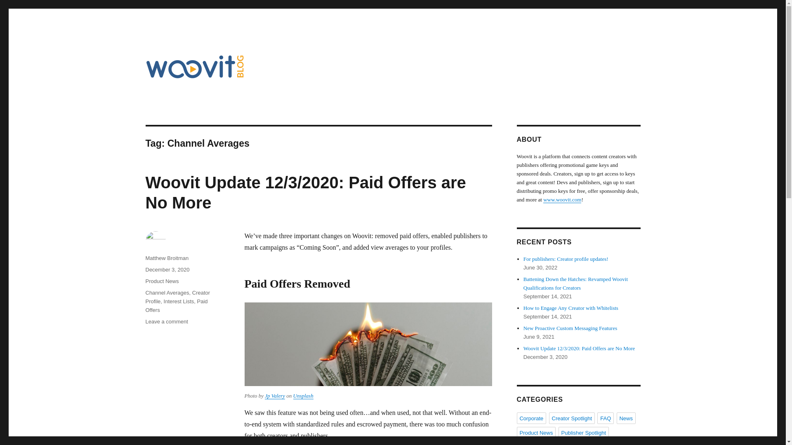  What do you see at coordinates (162, 281) in the screenshot?
I see `Product News` at bounding box center [162, 281].